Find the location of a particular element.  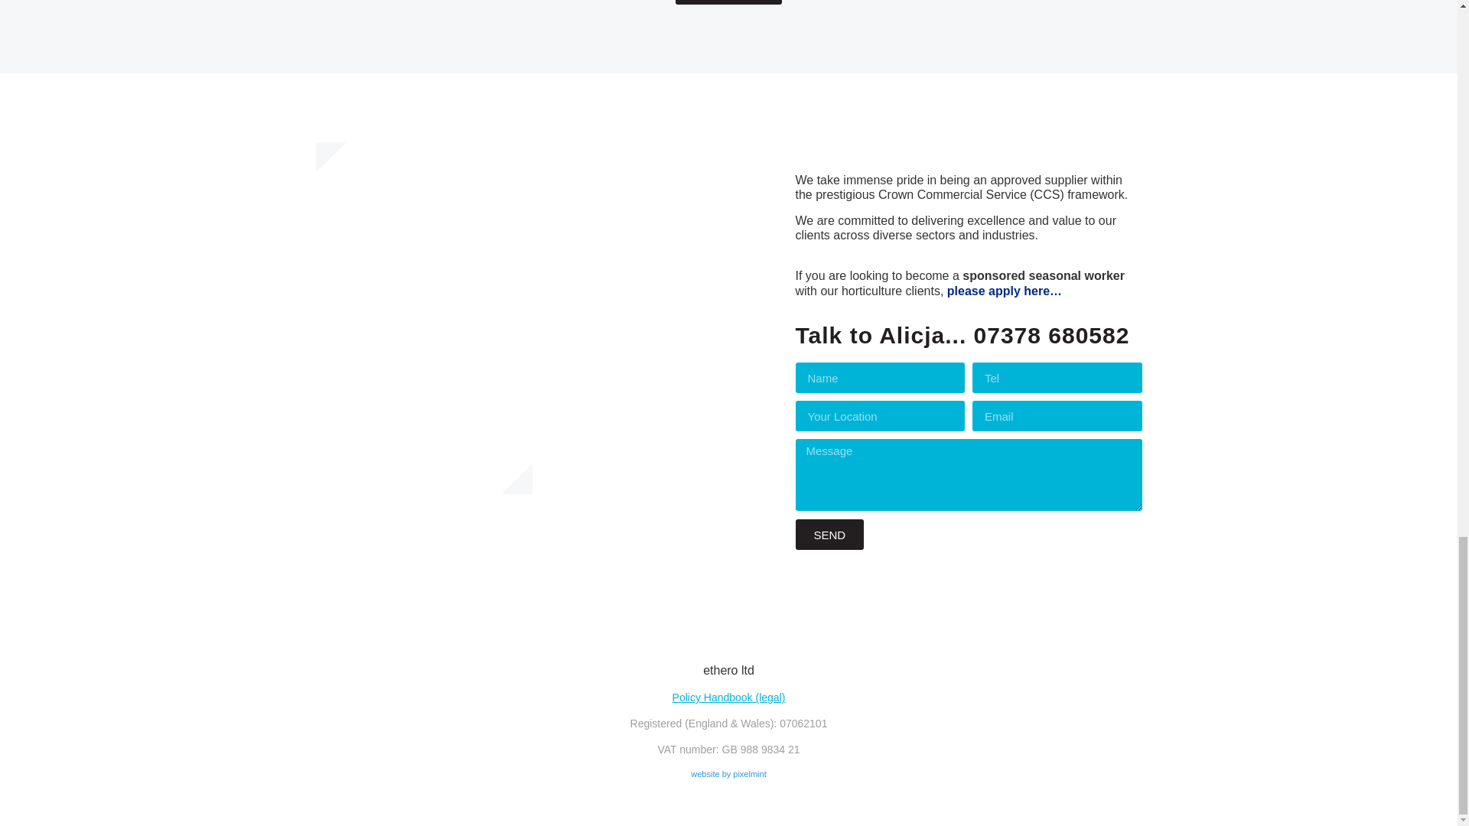

CONTACT is located at coordinates (728, 2).